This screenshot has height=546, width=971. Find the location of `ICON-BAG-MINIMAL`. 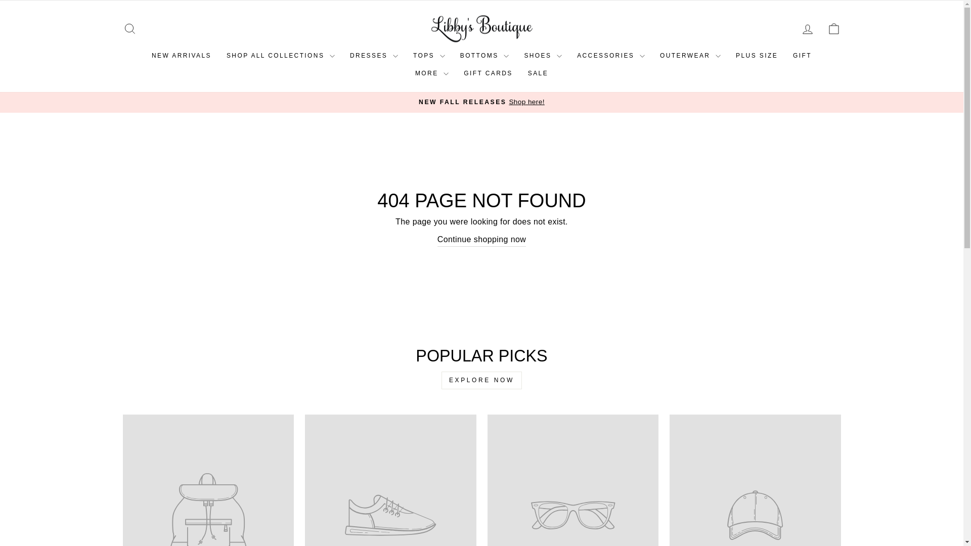

ICON-BAG-MINIMAL is located at coordinates (833, 29).